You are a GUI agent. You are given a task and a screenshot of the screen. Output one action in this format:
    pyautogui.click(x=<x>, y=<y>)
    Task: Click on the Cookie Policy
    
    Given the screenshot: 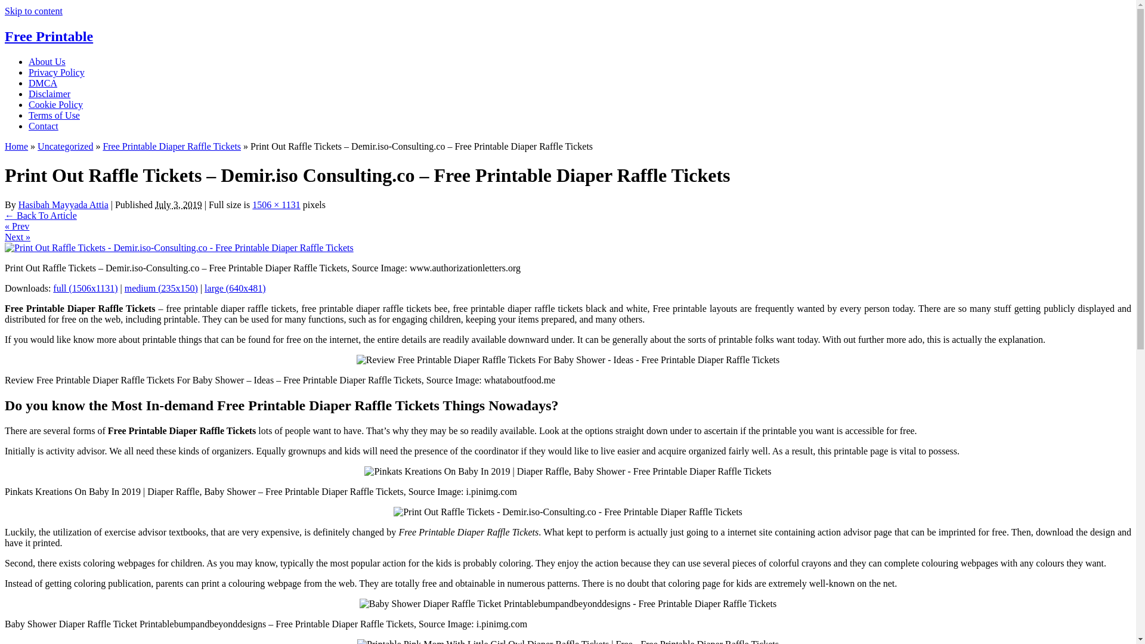 What is the action you would take?
    pyautogui.click(x=55, y=104)
    